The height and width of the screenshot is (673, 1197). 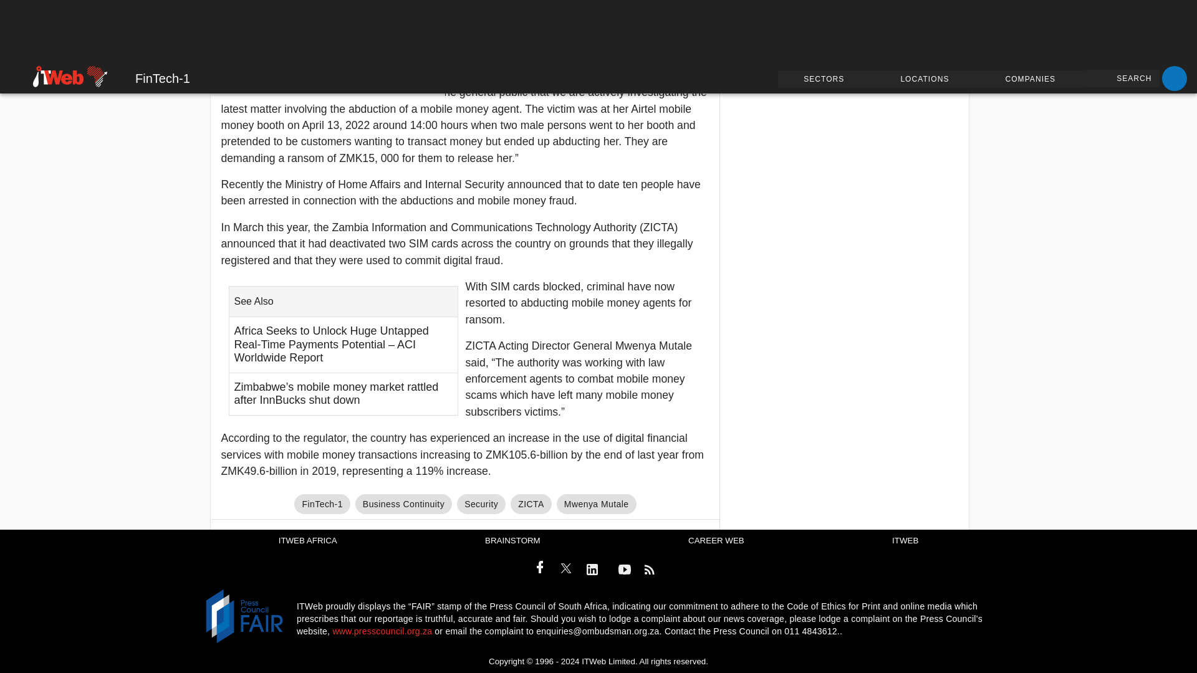 I want to click on Linkedin icon, so click(x=596, y=570).